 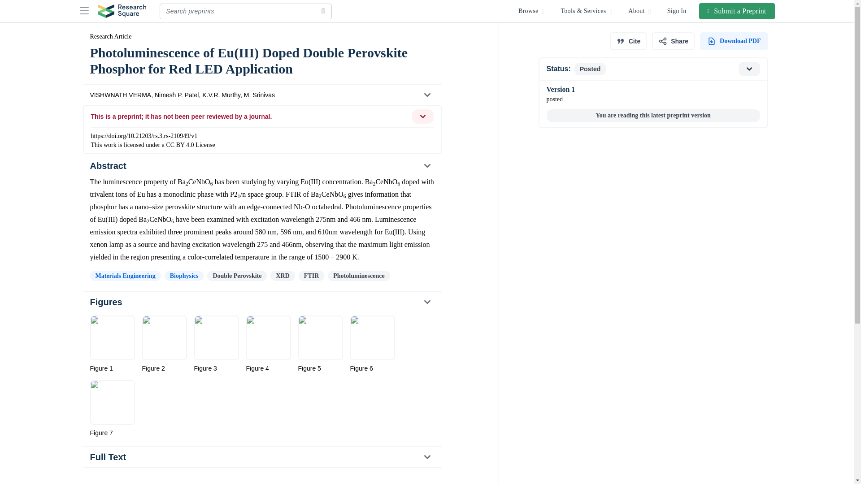 I want to click on Materials Engineering, so click(x=125, y=276).